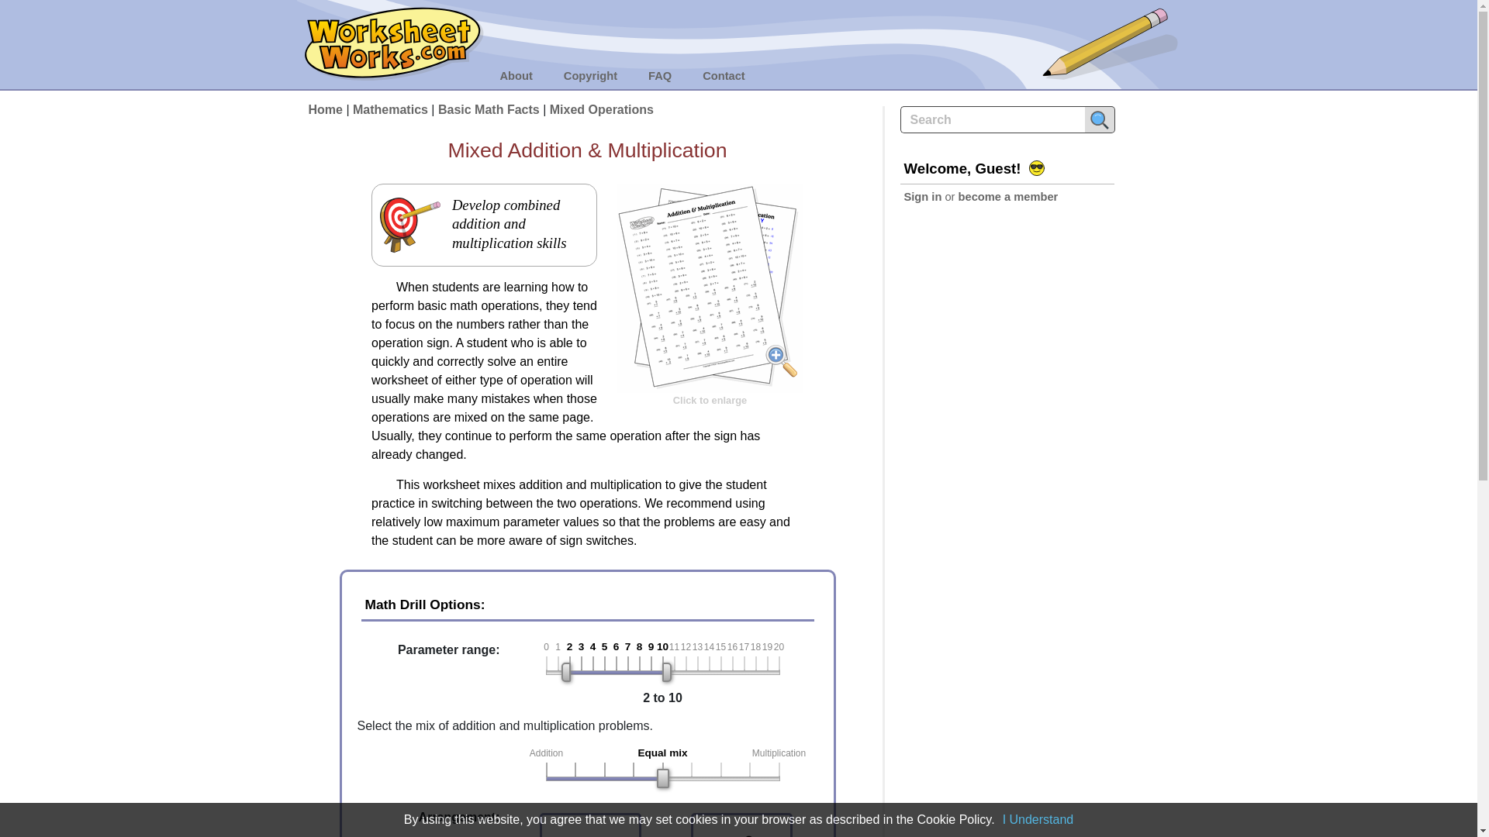 The width and height of the screenshot is (1489, 837). I want to click on Contact, so click(724, 75).